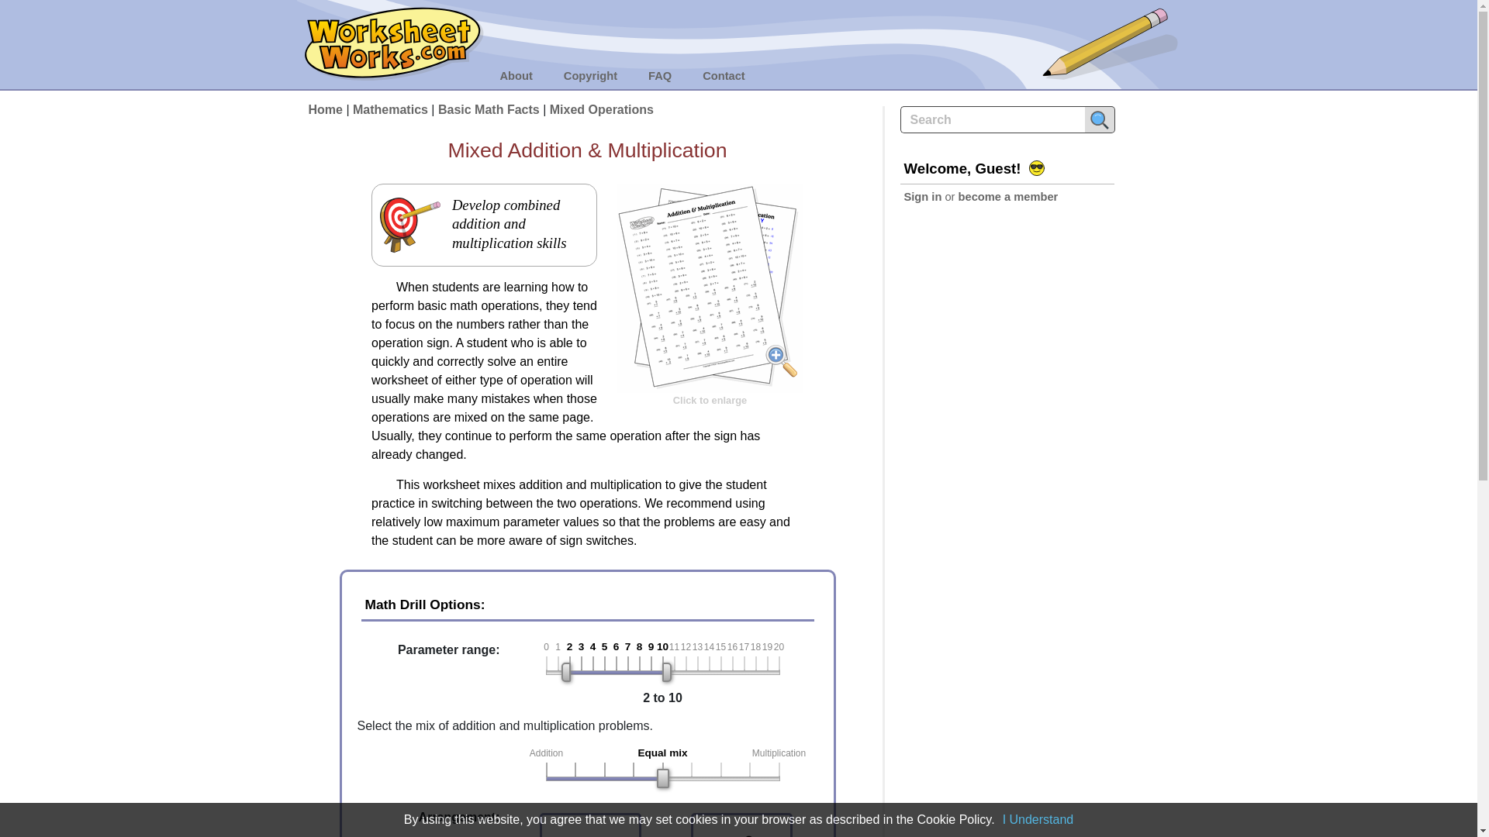 The width and height of the screenshot is (1489, 837). I want to click on Contact, so click(724, 75).